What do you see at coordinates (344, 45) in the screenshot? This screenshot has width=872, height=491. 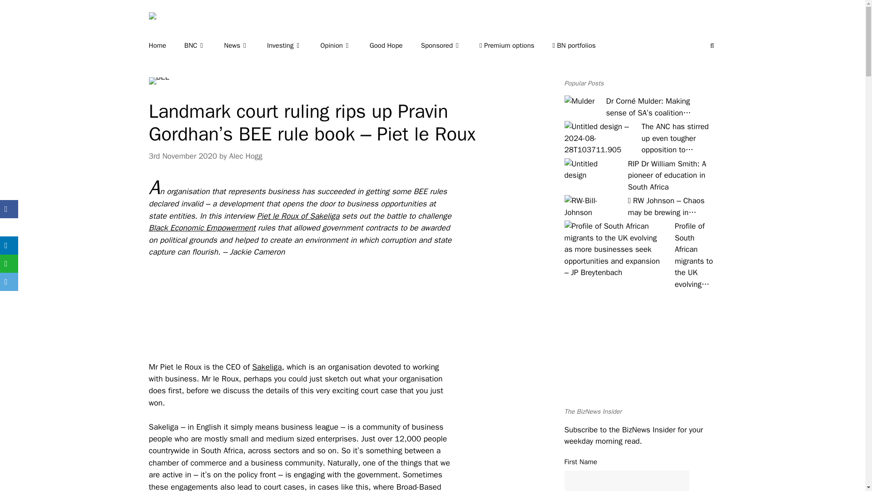 I see `Opinion` at bounding box center [344, 45].